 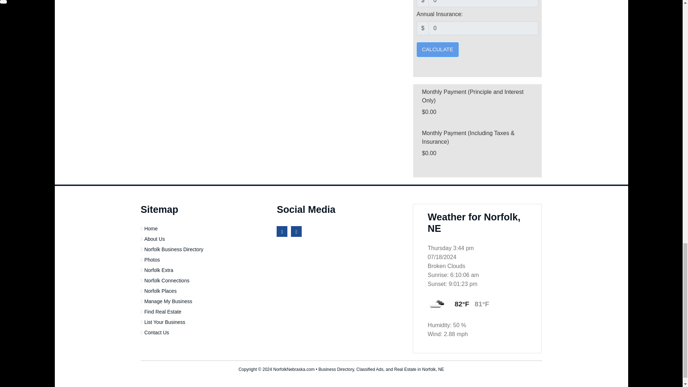 What do you see at coordinates (166, 280) in the screenshot?
I see `Norfolk Connections` at bounding box center [166, 280].